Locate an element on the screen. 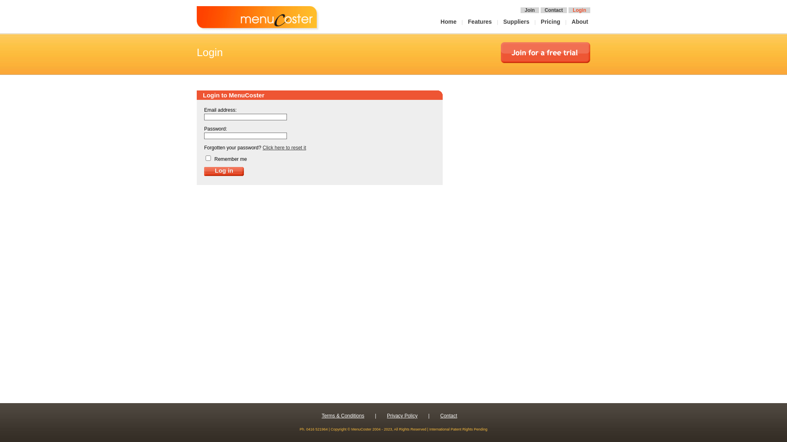 The width and height of the screenshot is (787, 442). Terms & Conditions is located at coordinates (343, 416).